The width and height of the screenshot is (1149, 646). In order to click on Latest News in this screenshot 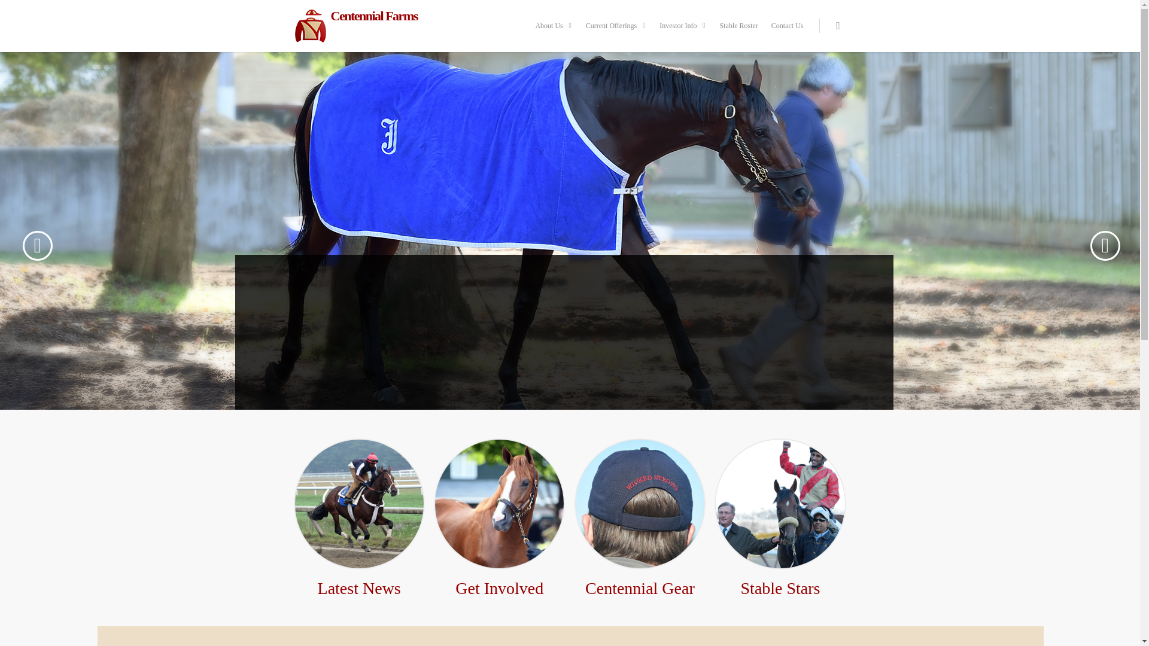, I will do `click(359, 588)`.